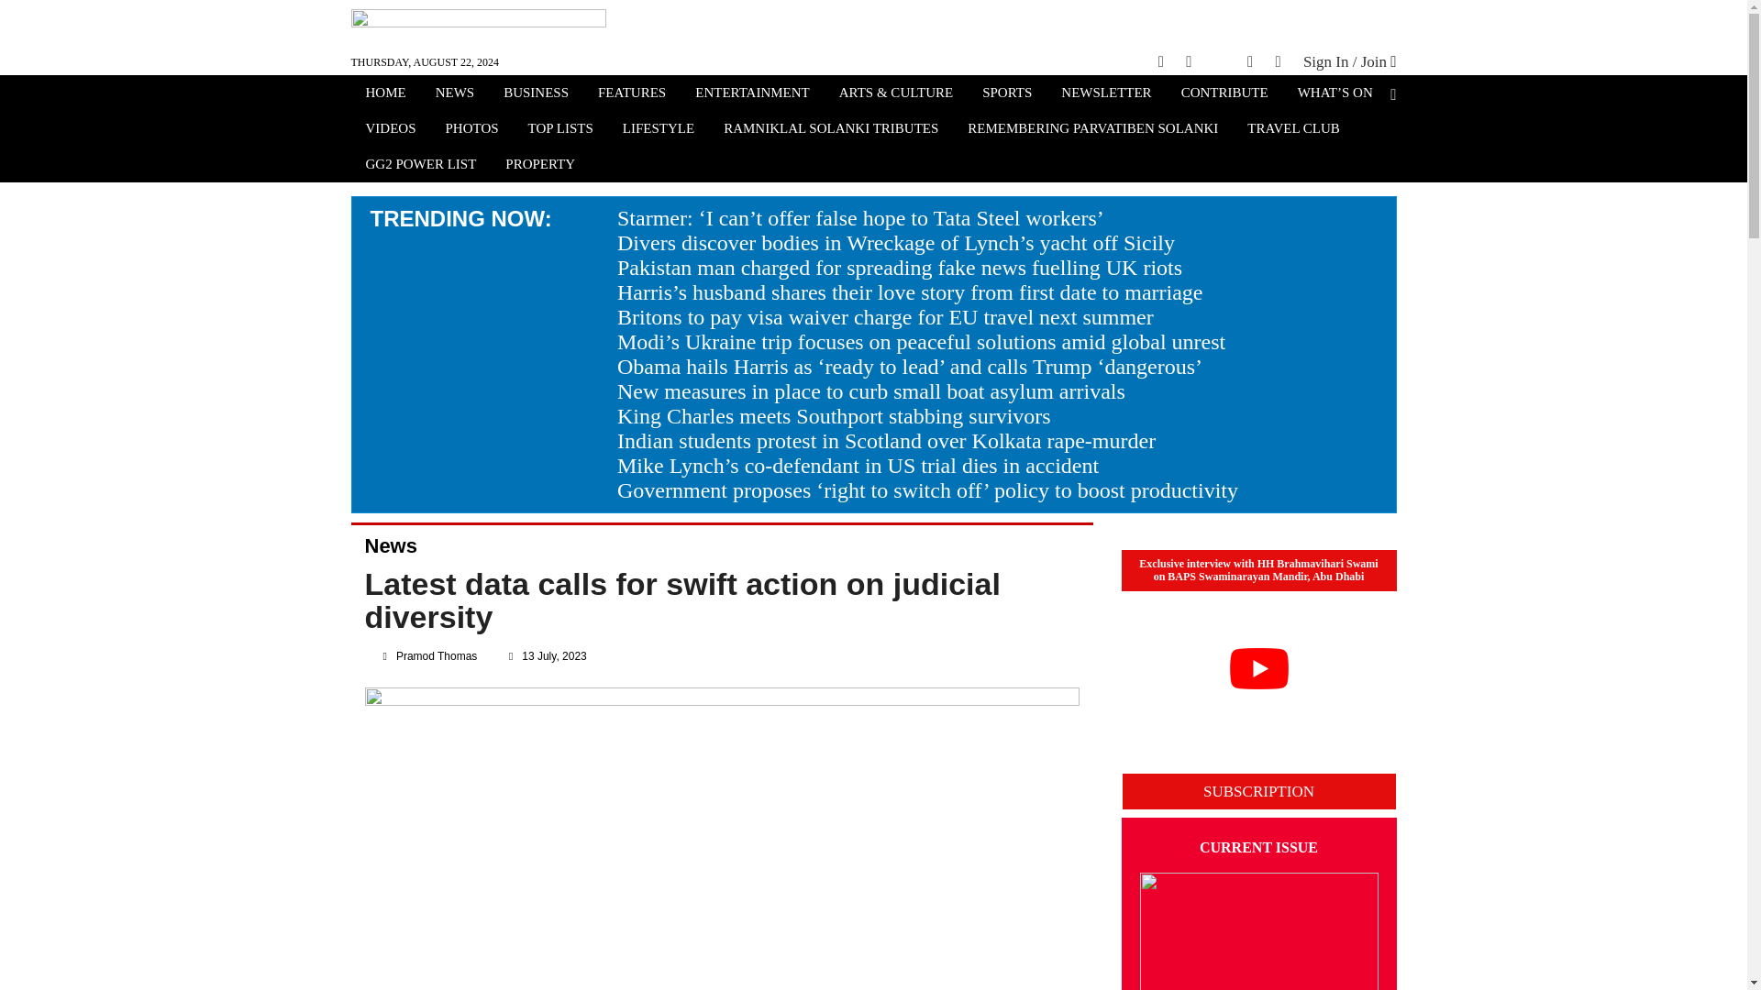 Image resolution: width=1761 pixels, height=990 pixels. Describe the element at coordinates (871, 390) in the screenshot. I see `New measures in place to curb small boat asylum arrivals` at that location.